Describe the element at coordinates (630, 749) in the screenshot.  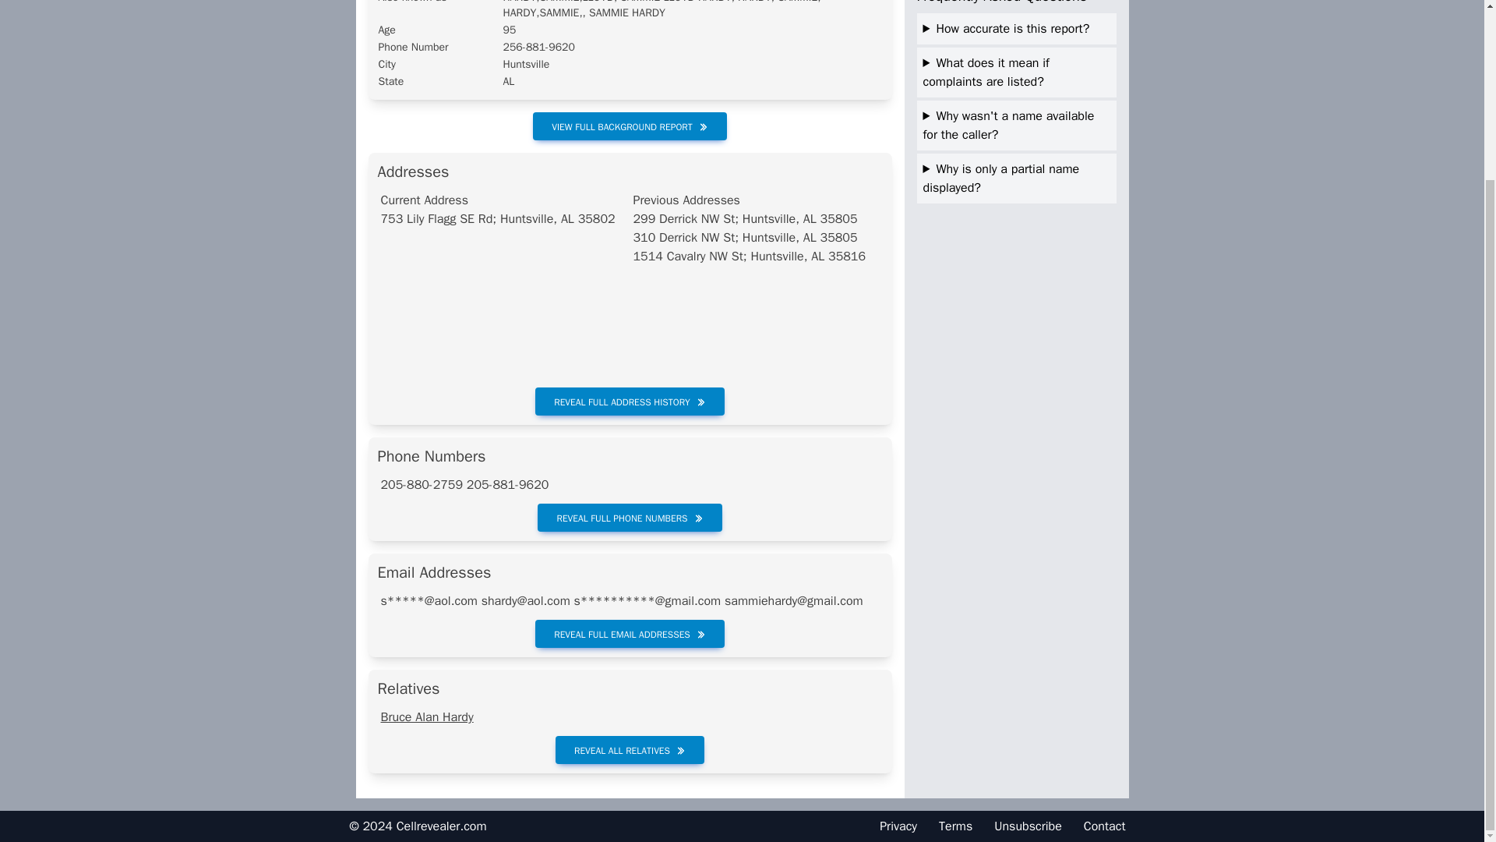
I see `REVEAL ALL RELATIVES` at that location.